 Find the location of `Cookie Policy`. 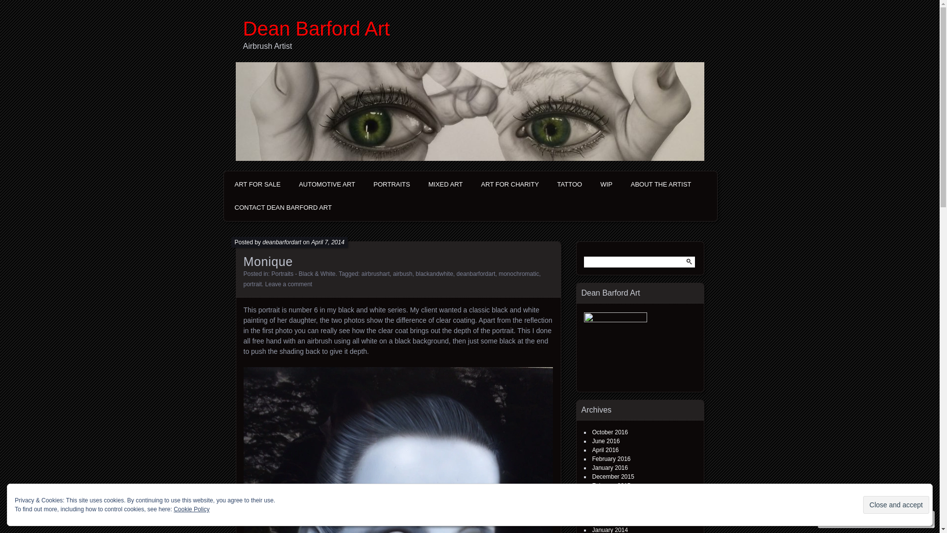

Cookie Policy is located at coordinates (191, 509).